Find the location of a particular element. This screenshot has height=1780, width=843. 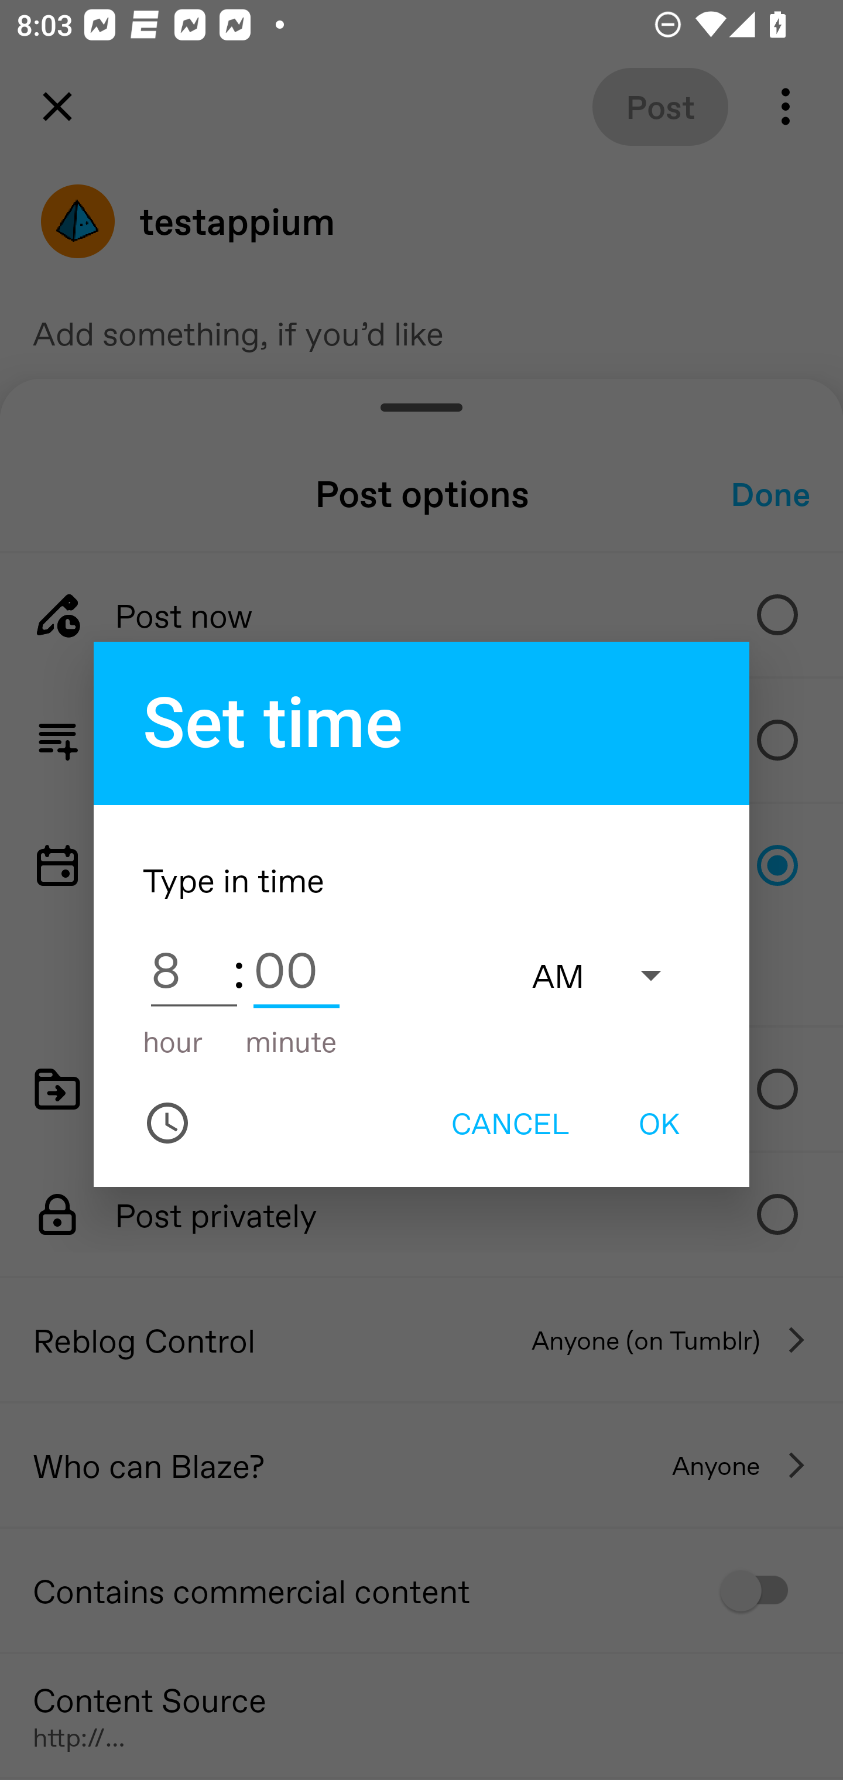

8 is located at coordinates (194, 968).